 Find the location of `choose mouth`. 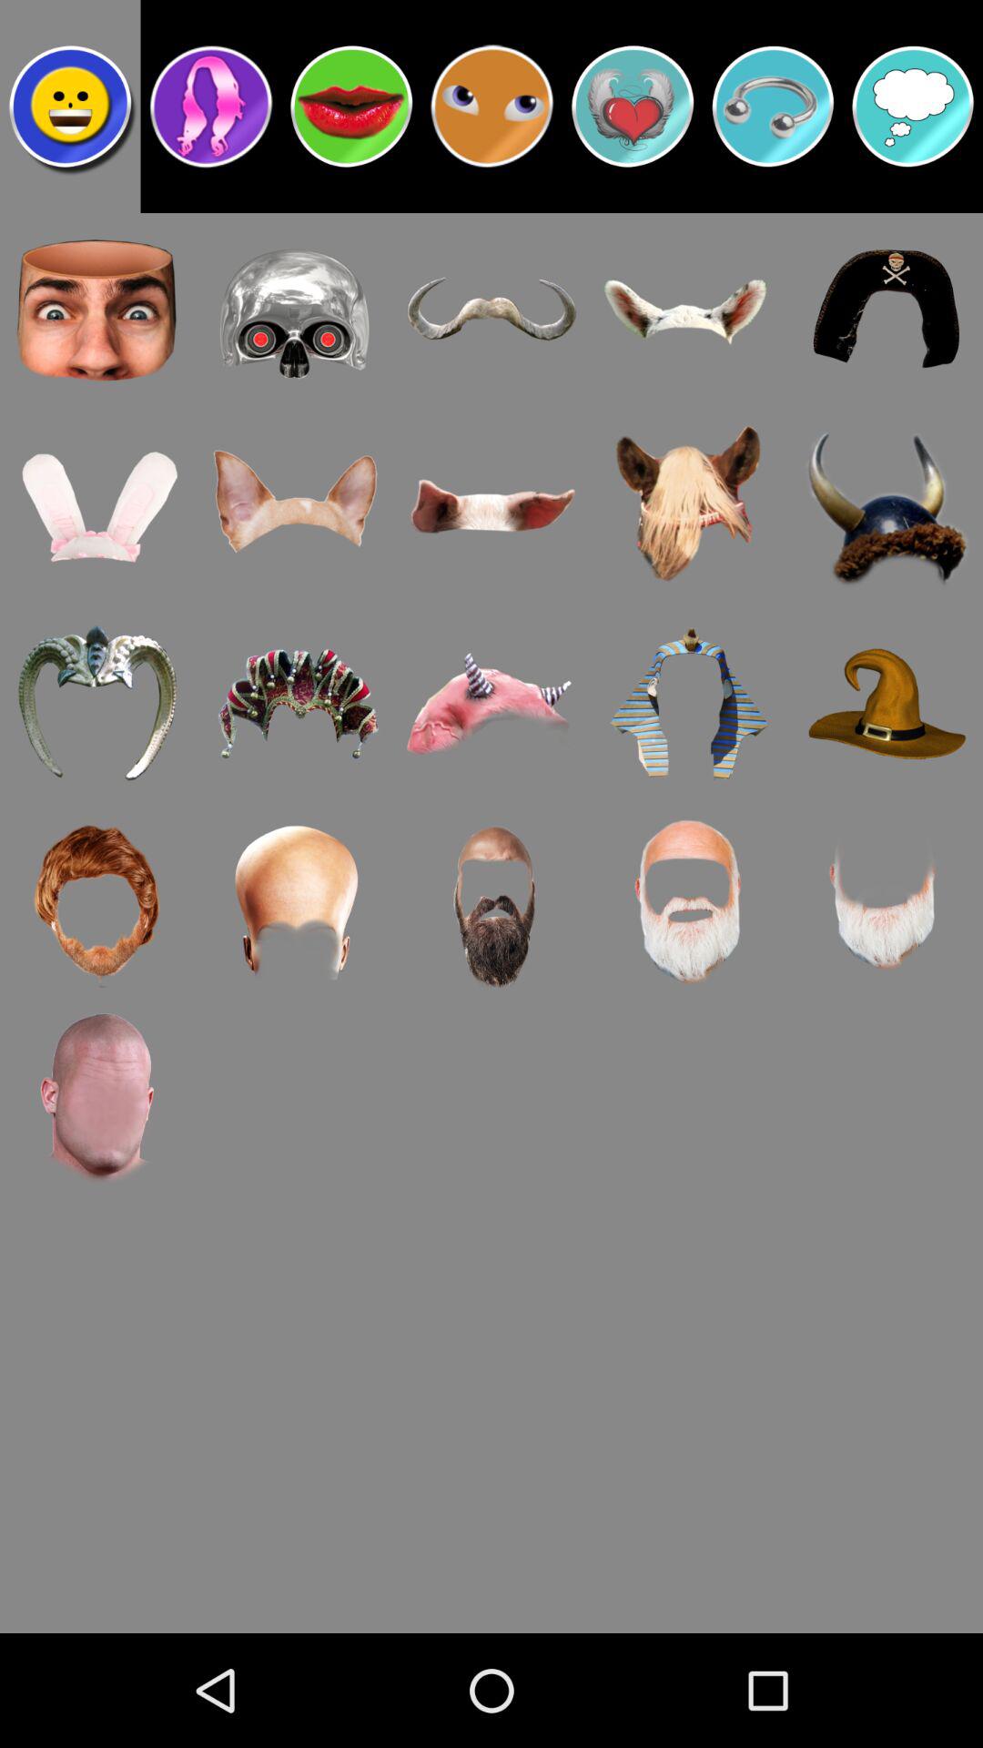

choose mouth is located at coordinates (351, 107).